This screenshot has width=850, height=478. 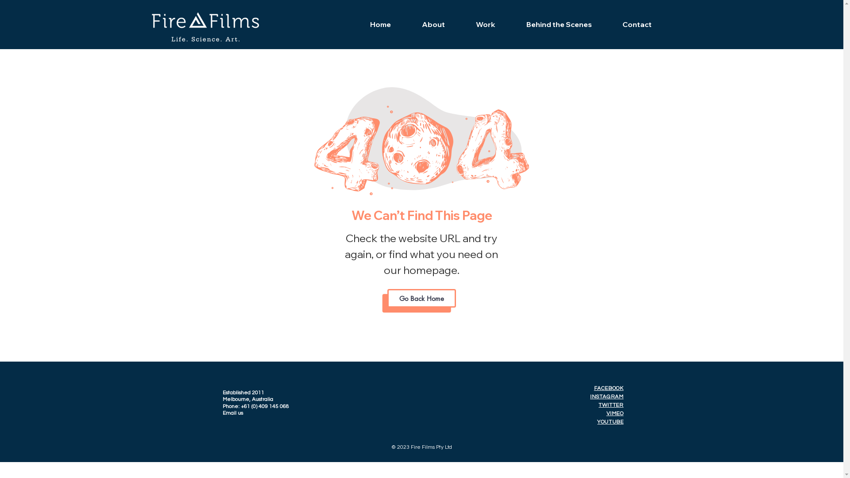 I want to click on Work, so click(x=486, y=24).